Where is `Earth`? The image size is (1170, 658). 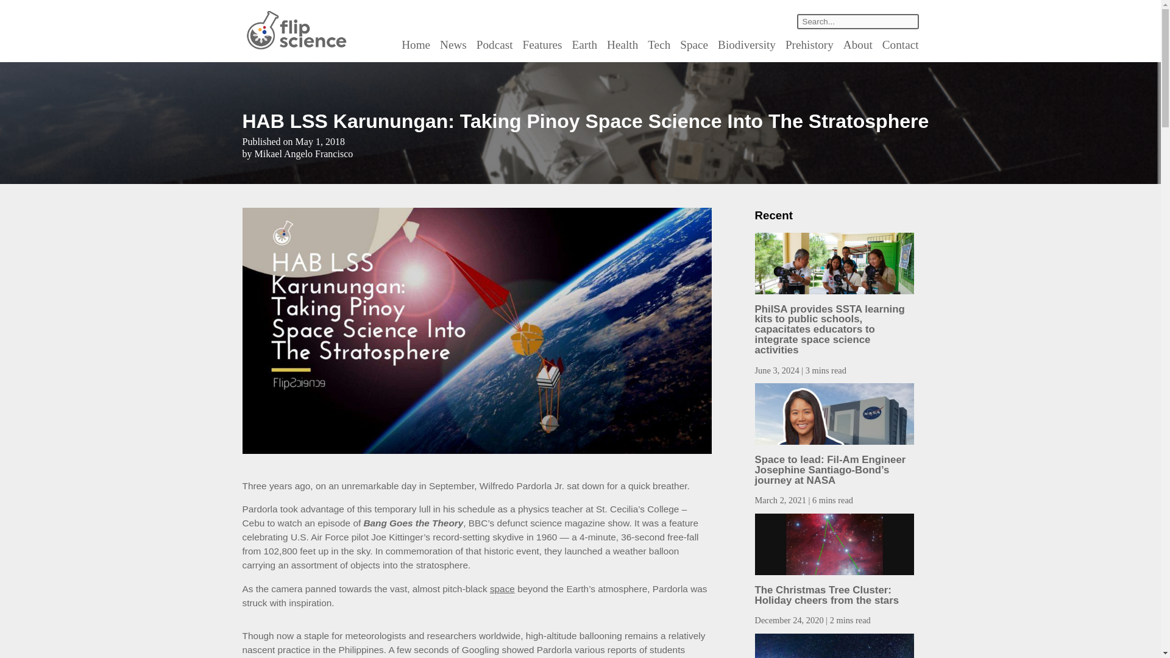 Earth is located at coordinates (585, 44).